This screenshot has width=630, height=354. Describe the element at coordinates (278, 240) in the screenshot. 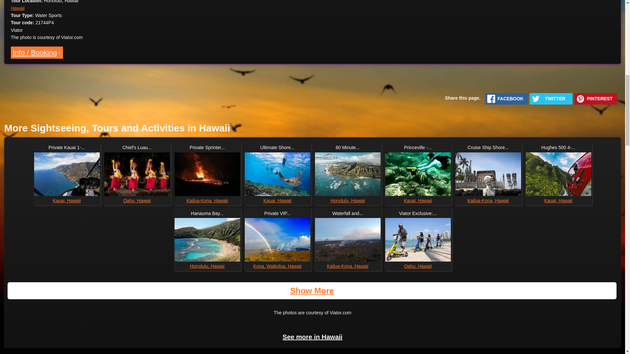

I see `Private VIP Adventure from Kona or Waikoloa` at that location.